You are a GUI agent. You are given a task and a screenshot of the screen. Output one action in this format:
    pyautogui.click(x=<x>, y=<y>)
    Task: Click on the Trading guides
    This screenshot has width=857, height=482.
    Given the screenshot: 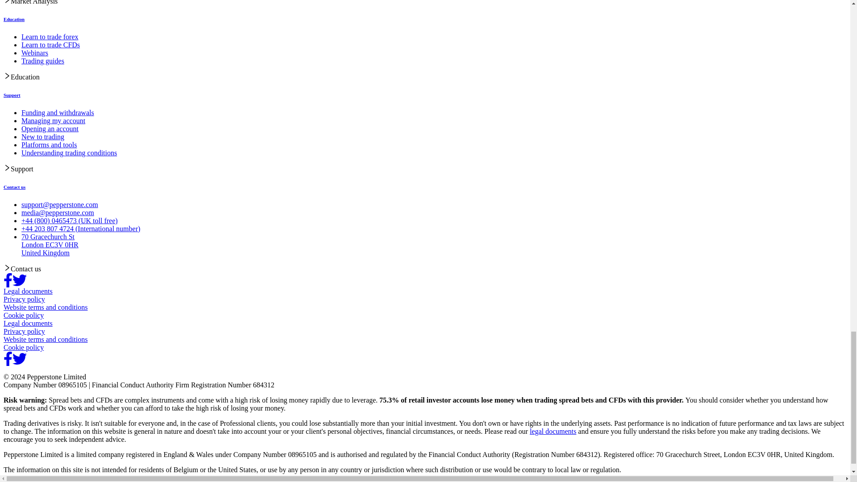 What is the action you would take?
    pyautogui.click(x=43, y=61)
    